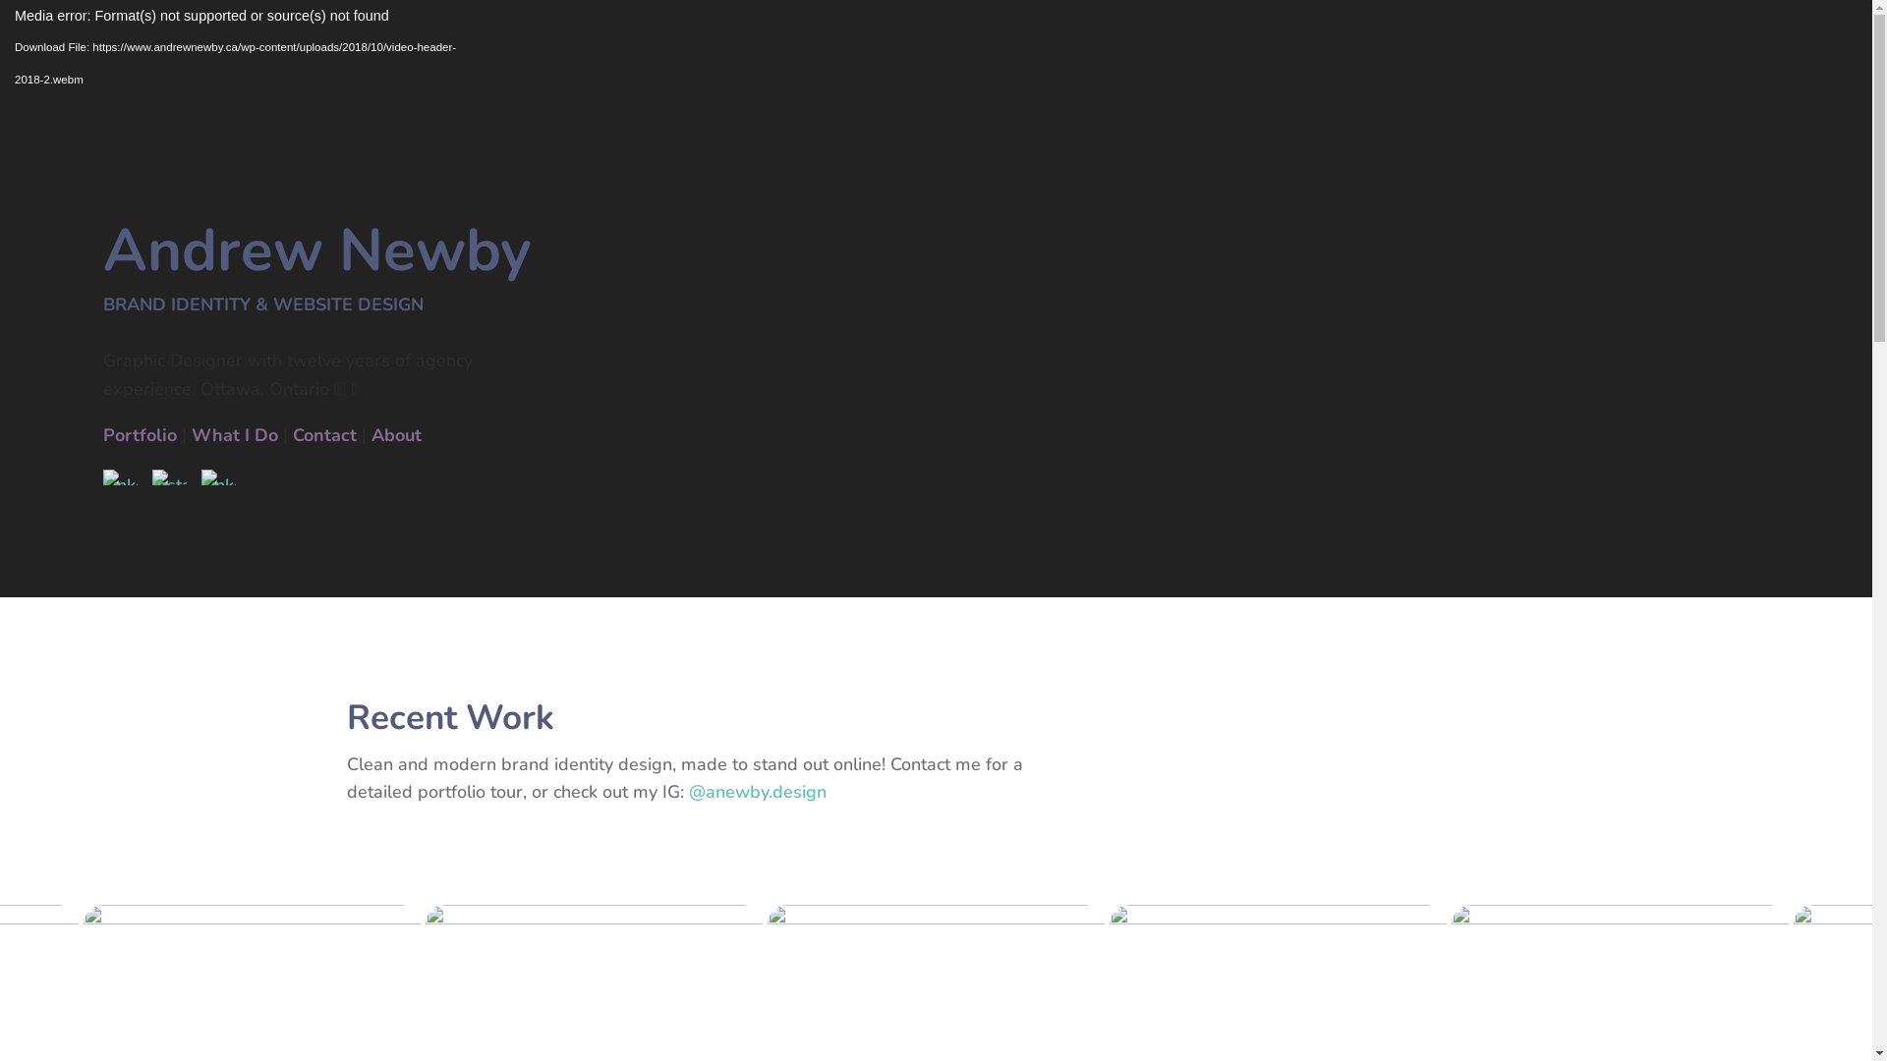  What do you see at coordinates (120, 477) in the screenshot?
I see `LinkedIn` at bounding box center [120, 477].